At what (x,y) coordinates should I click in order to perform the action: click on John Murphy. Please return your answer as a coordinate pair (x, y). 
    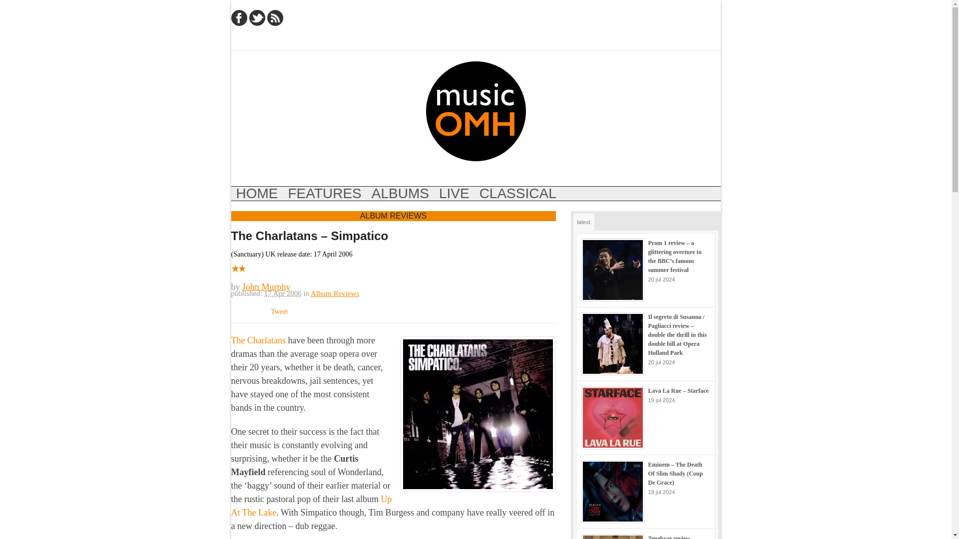
    Looking at the image, I should click on (266, 286).